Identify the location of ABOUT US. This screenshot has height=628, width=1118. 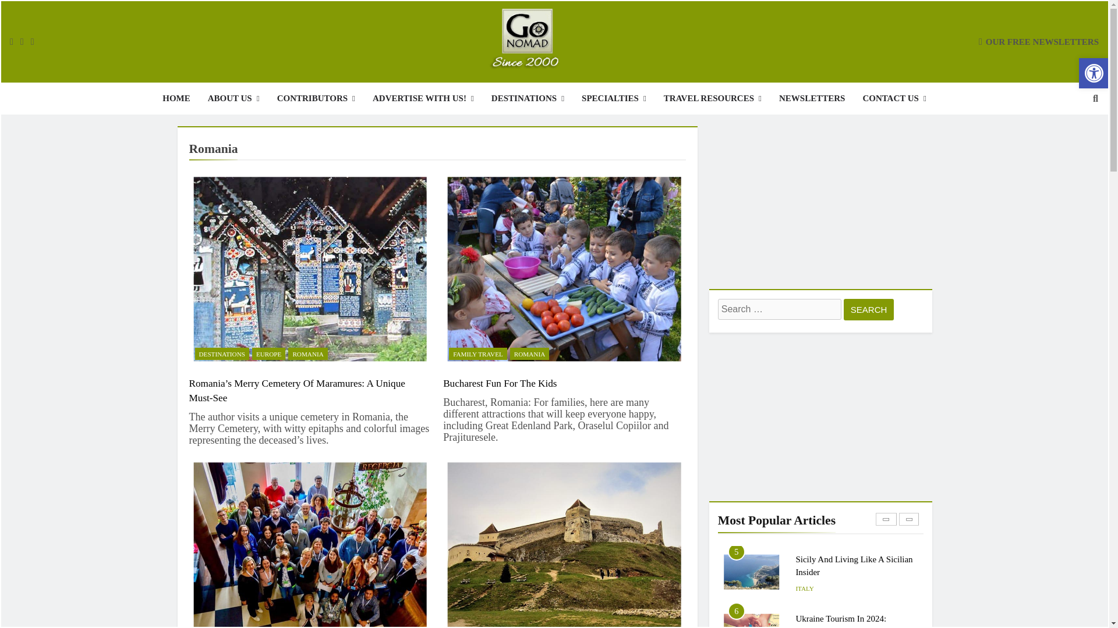
(233, 98).